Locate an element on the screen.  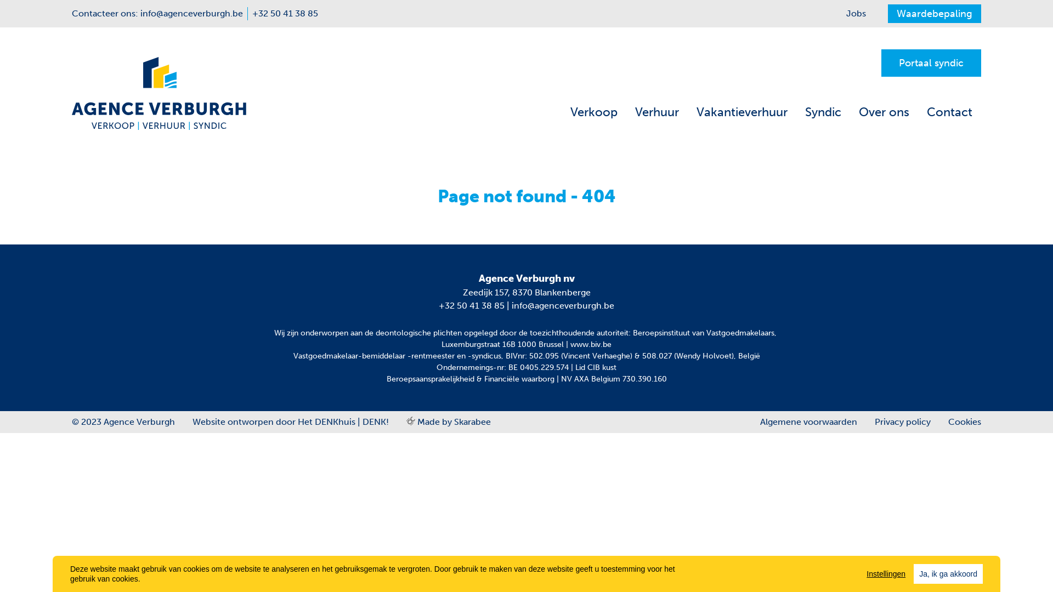
info@agenceverburgh.be is located at coordinates (194, 14).